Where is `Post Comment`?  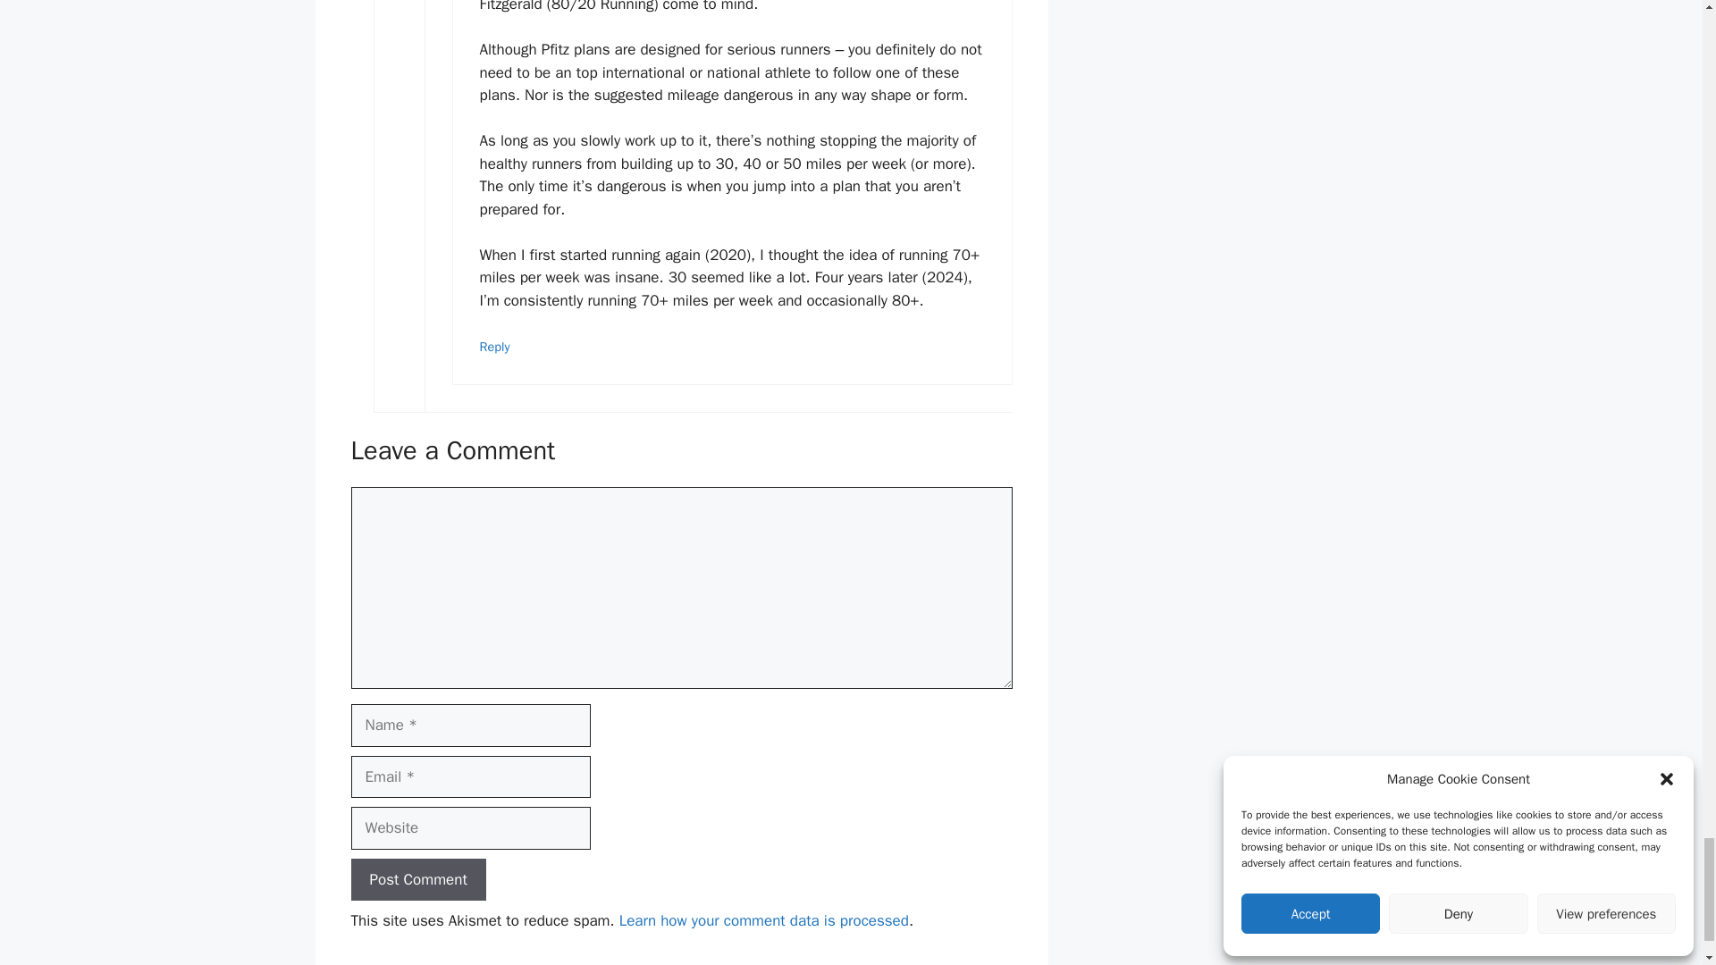
Post Comment is located at coordinates (417, 879).